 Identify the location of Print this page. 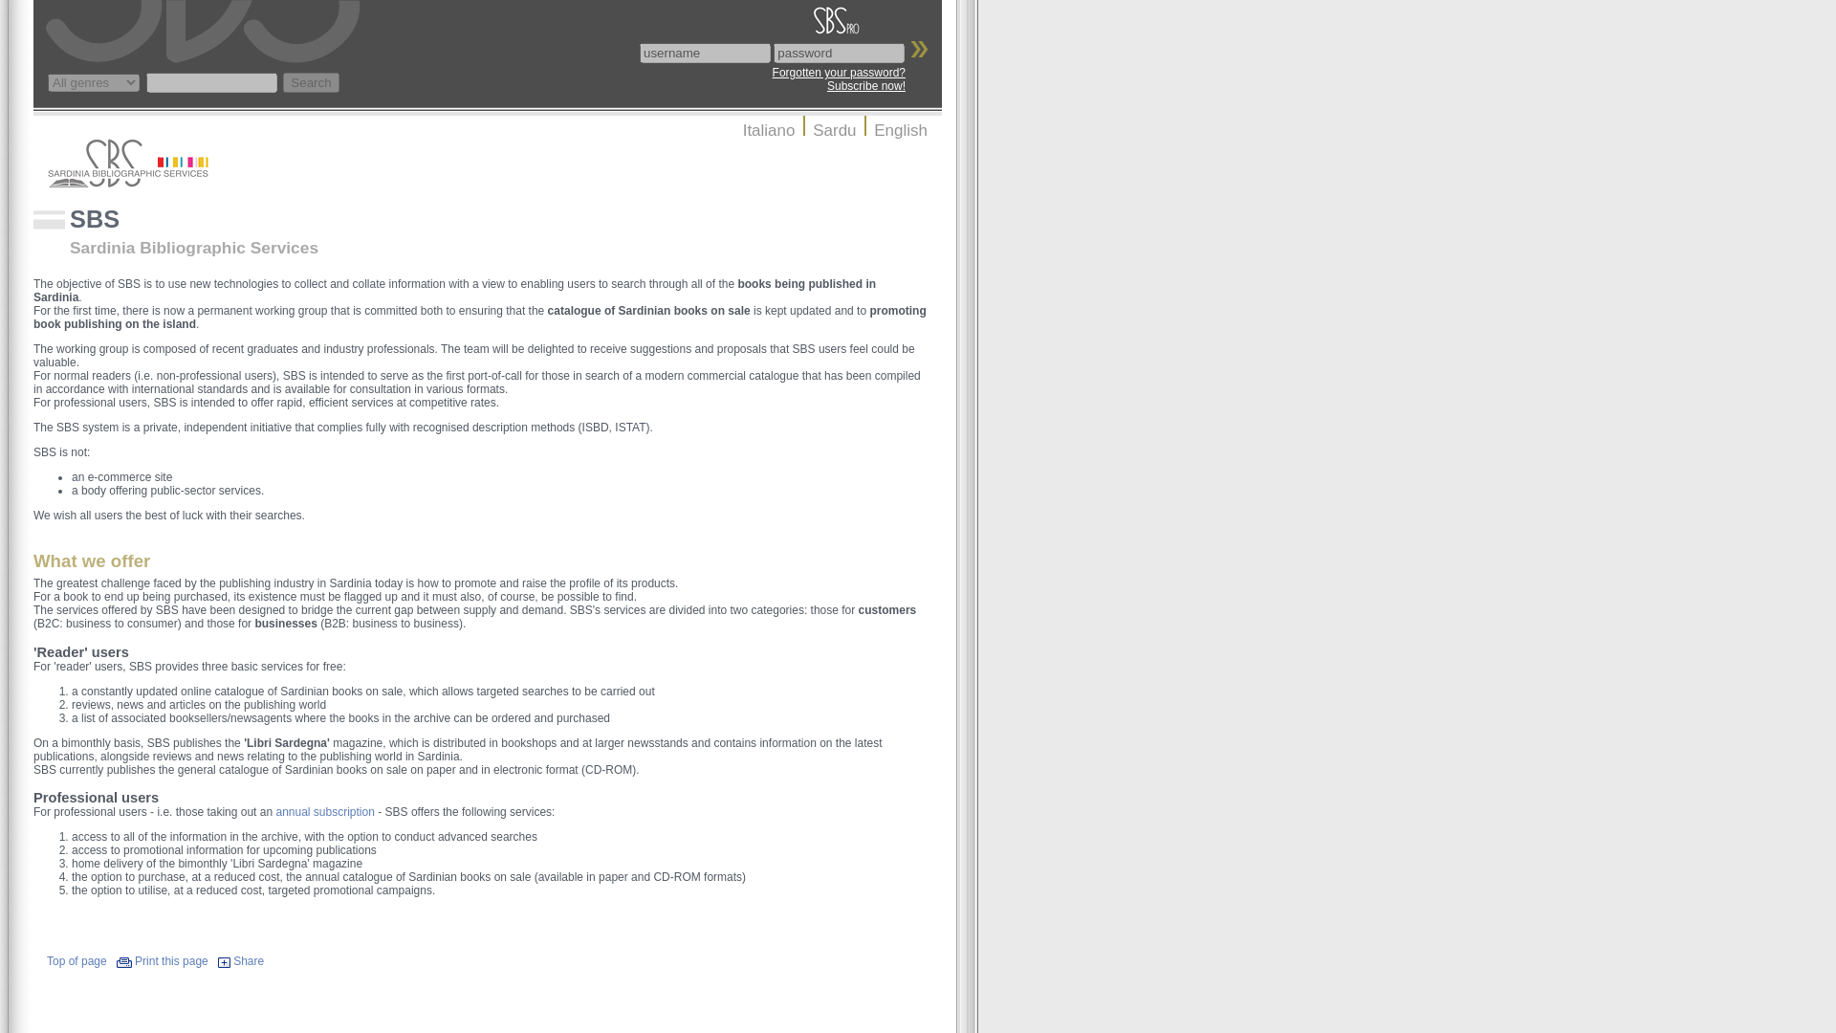
(171, 960).